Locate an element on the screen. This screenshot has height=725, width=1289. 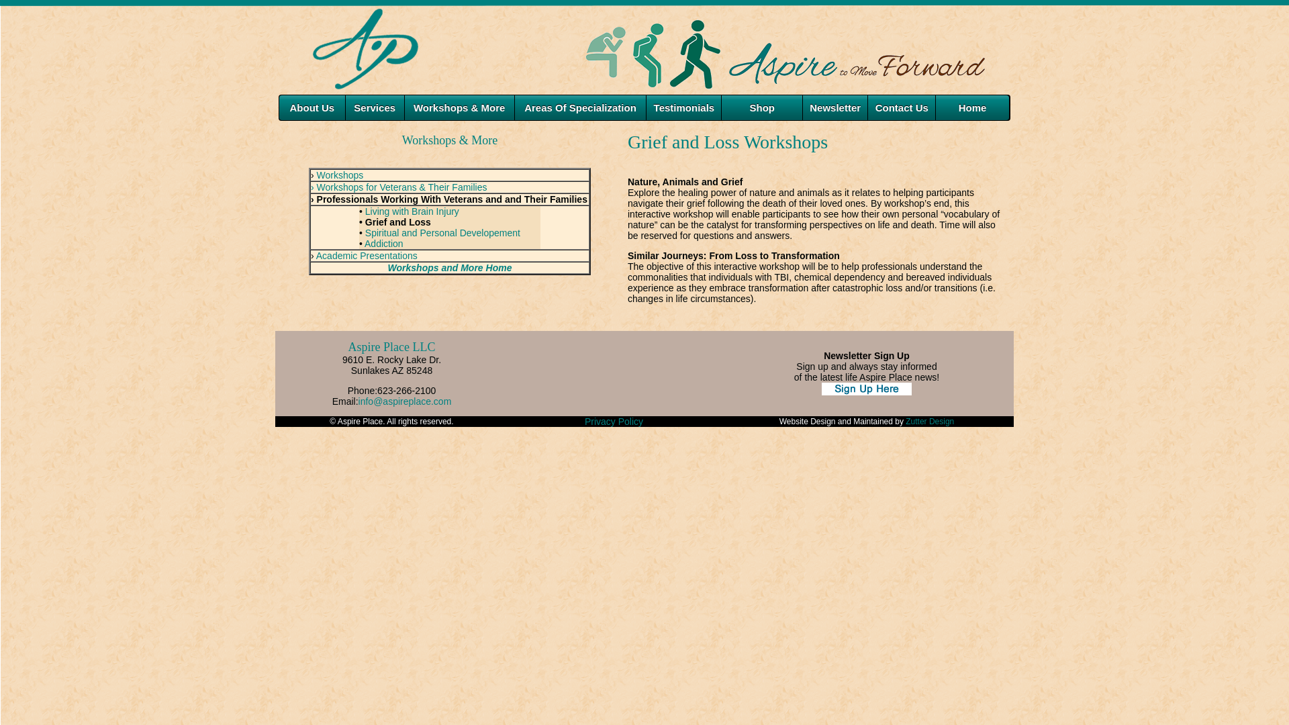
About Us is located at coordinates (312, 107).